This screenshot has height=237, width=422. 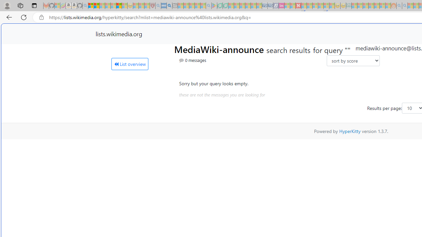 I want to click on Bluey: Let's Play! - Apps on Google Play - Sleeping, so click(x=214, y=6).